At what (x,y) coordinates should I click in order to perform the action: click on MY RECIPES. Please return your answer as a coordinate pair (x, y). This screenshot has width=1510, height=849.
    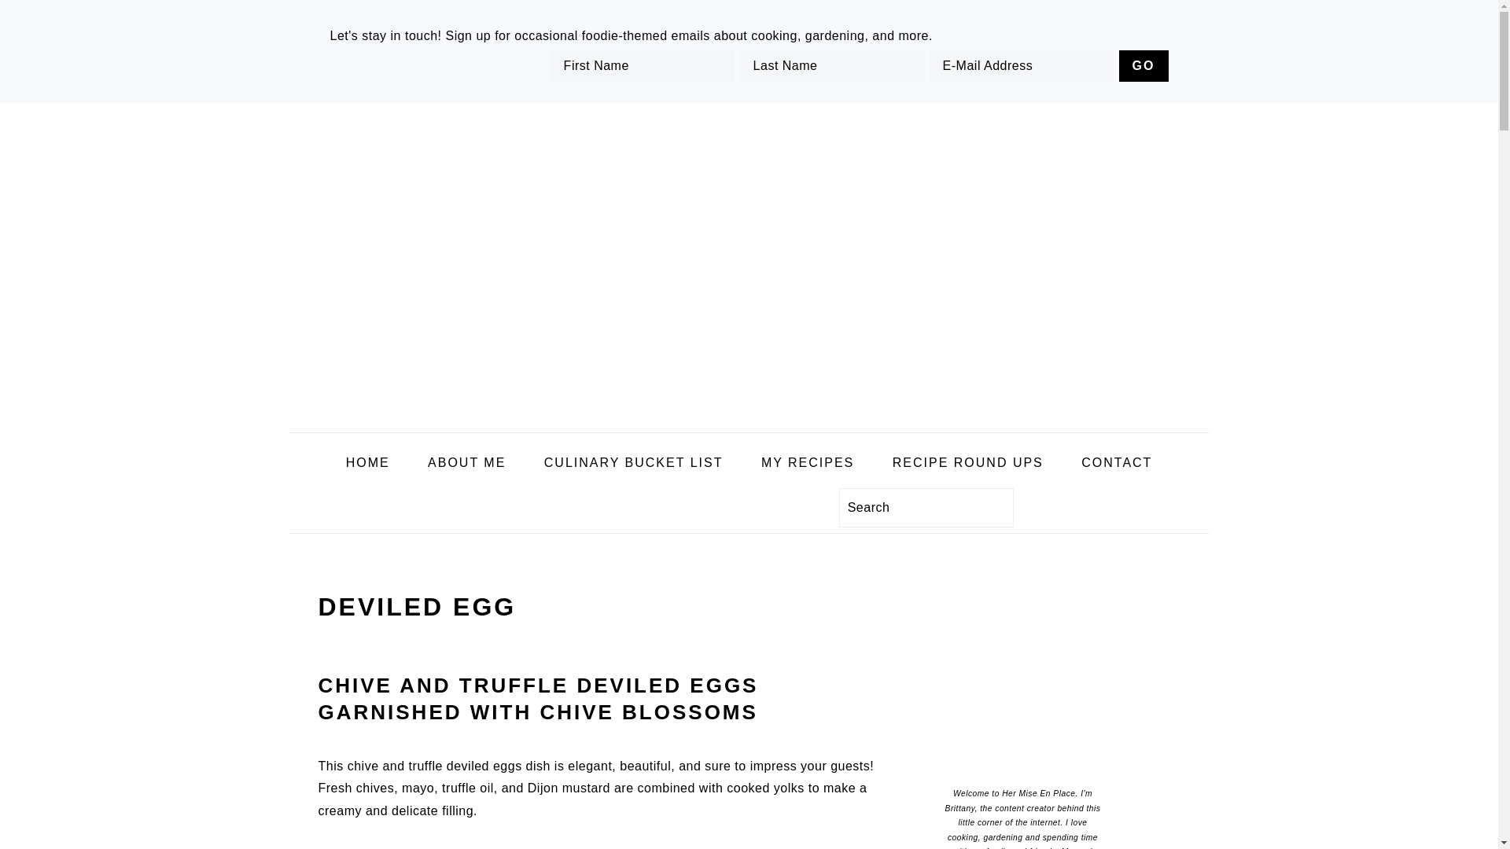
    Looking at the image, I should click on (807, 464).